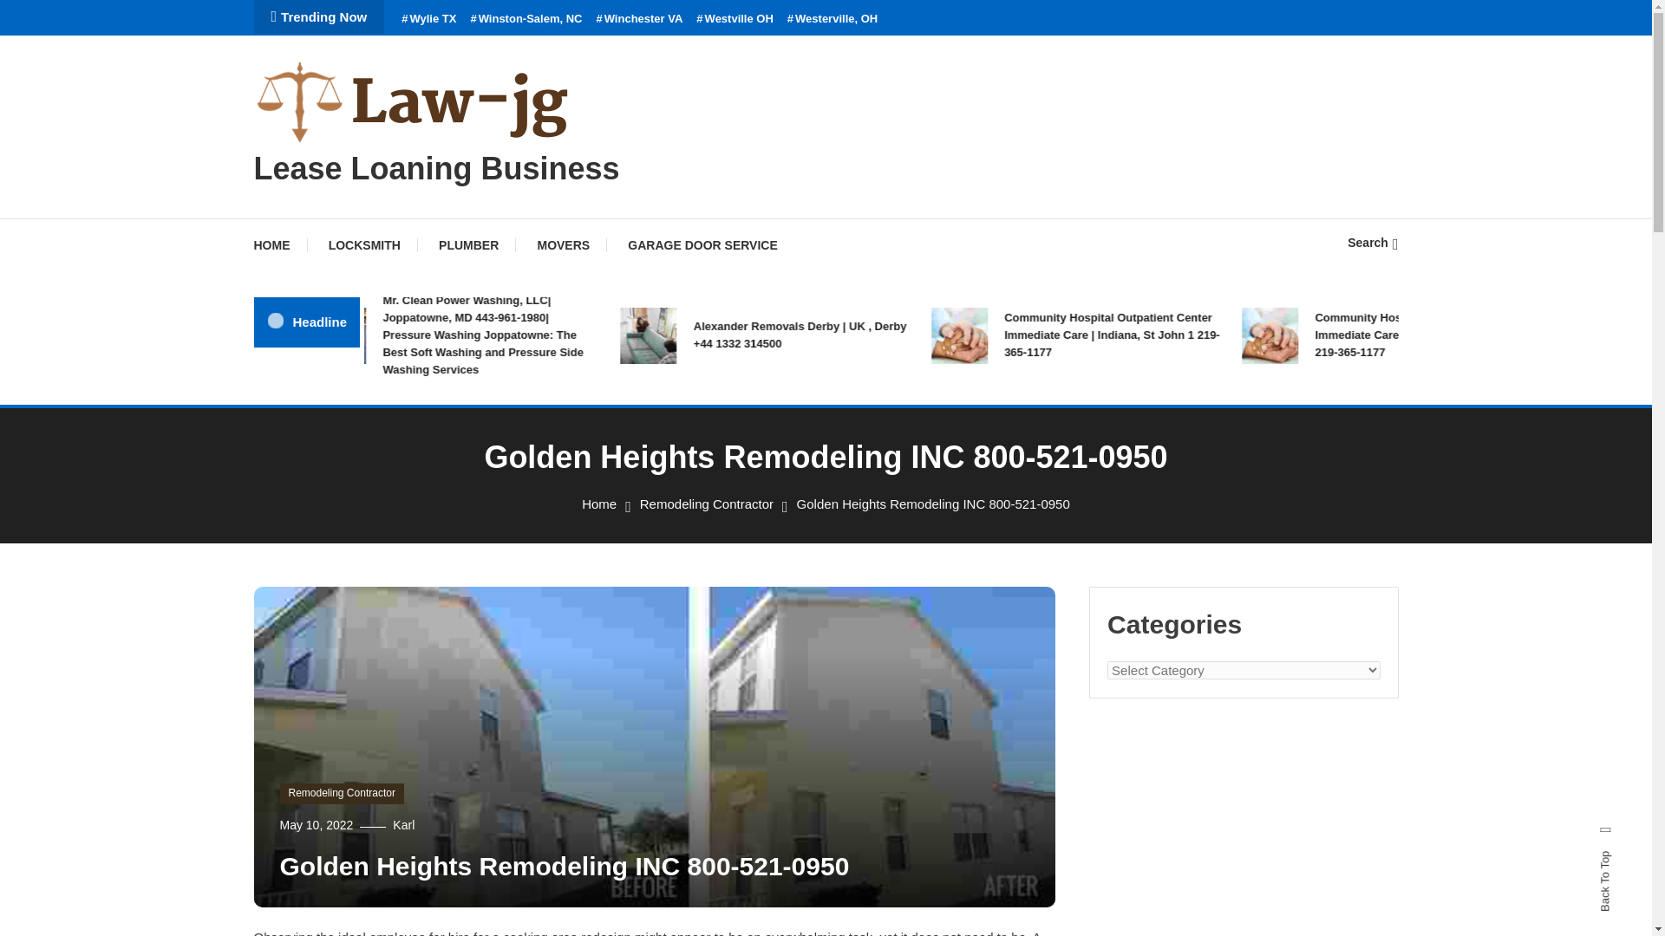 The image size is (1665, 936). I want to click on Wylie TX, so click(428, 19).